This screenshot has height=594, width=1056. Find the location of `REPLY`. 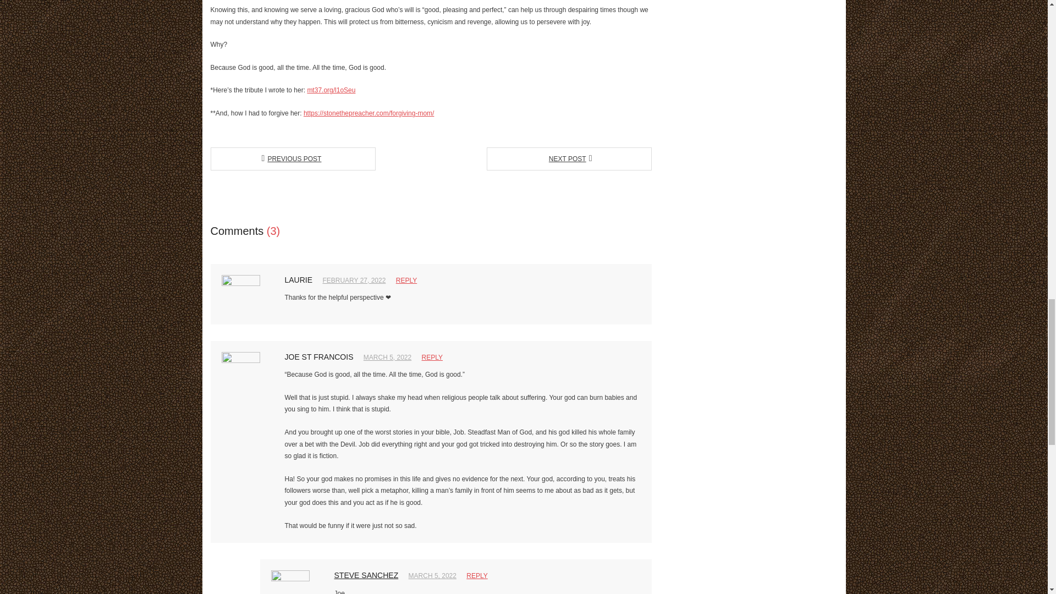

REPLY is located at coordinates (476, 576).